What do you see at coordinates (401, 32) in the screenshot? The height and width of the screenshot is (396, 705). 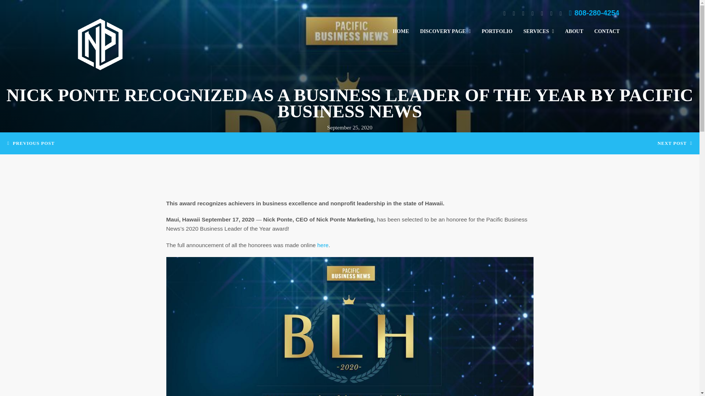 I see `HOME` at bounding box center [401, 32].